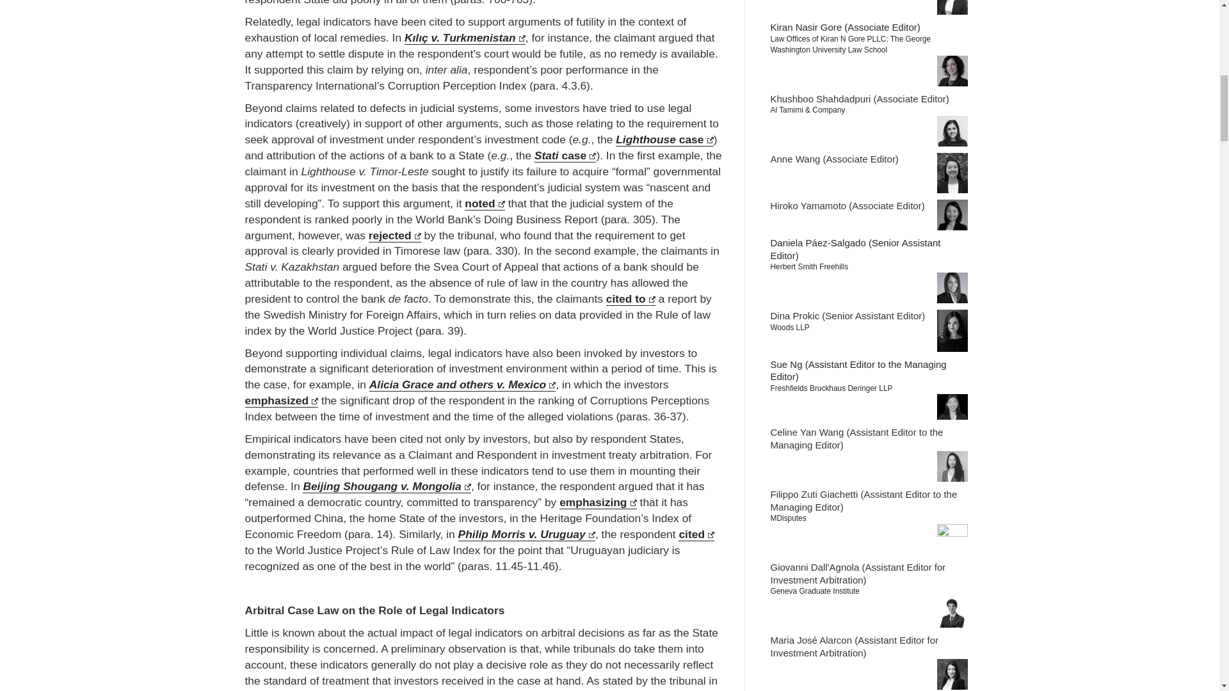  What do you see at coordinates (387, 486) in the screenshot?
I see `Beijing Shougang v. Mongolia` at bounding box center [387, 486].